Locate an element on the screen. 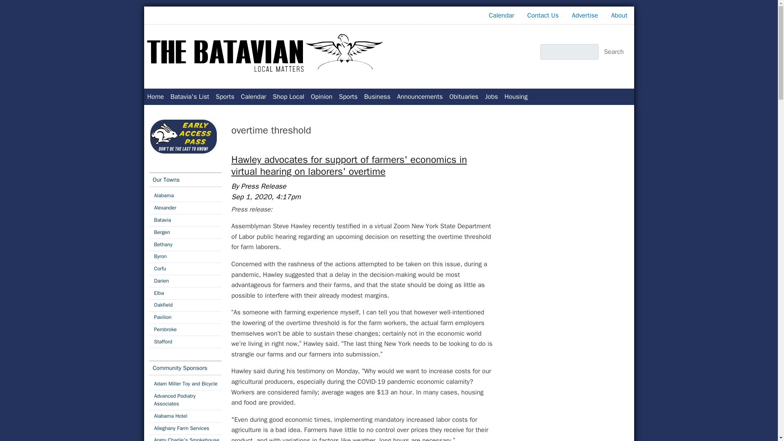 The width and height of the screenshot is (784, 441). Sports is located at coordinates (225, 97).